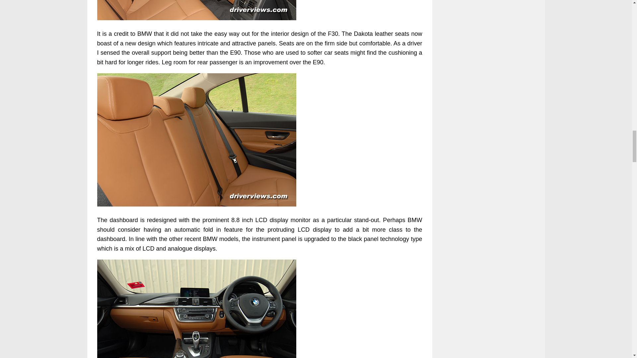 This screenshot has width=637, height=358. I want to click on BMW 328i, so click(196, 309).